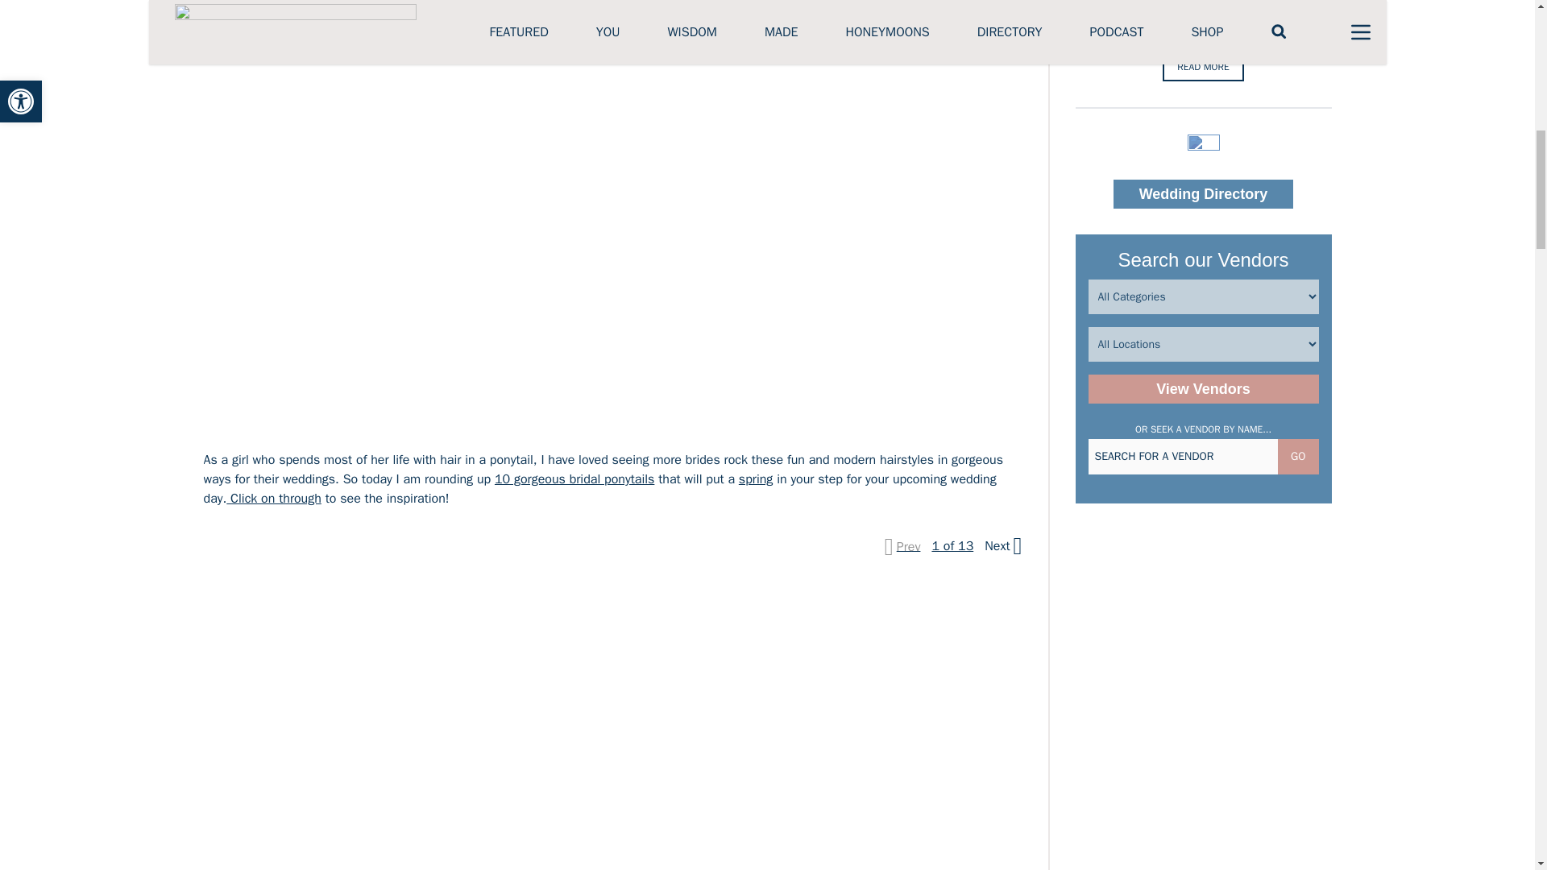 This screenshot has height=870, width=1547. Describe the element at coordinates (1001, 546) in the screenshot. I see `Next` at that location.